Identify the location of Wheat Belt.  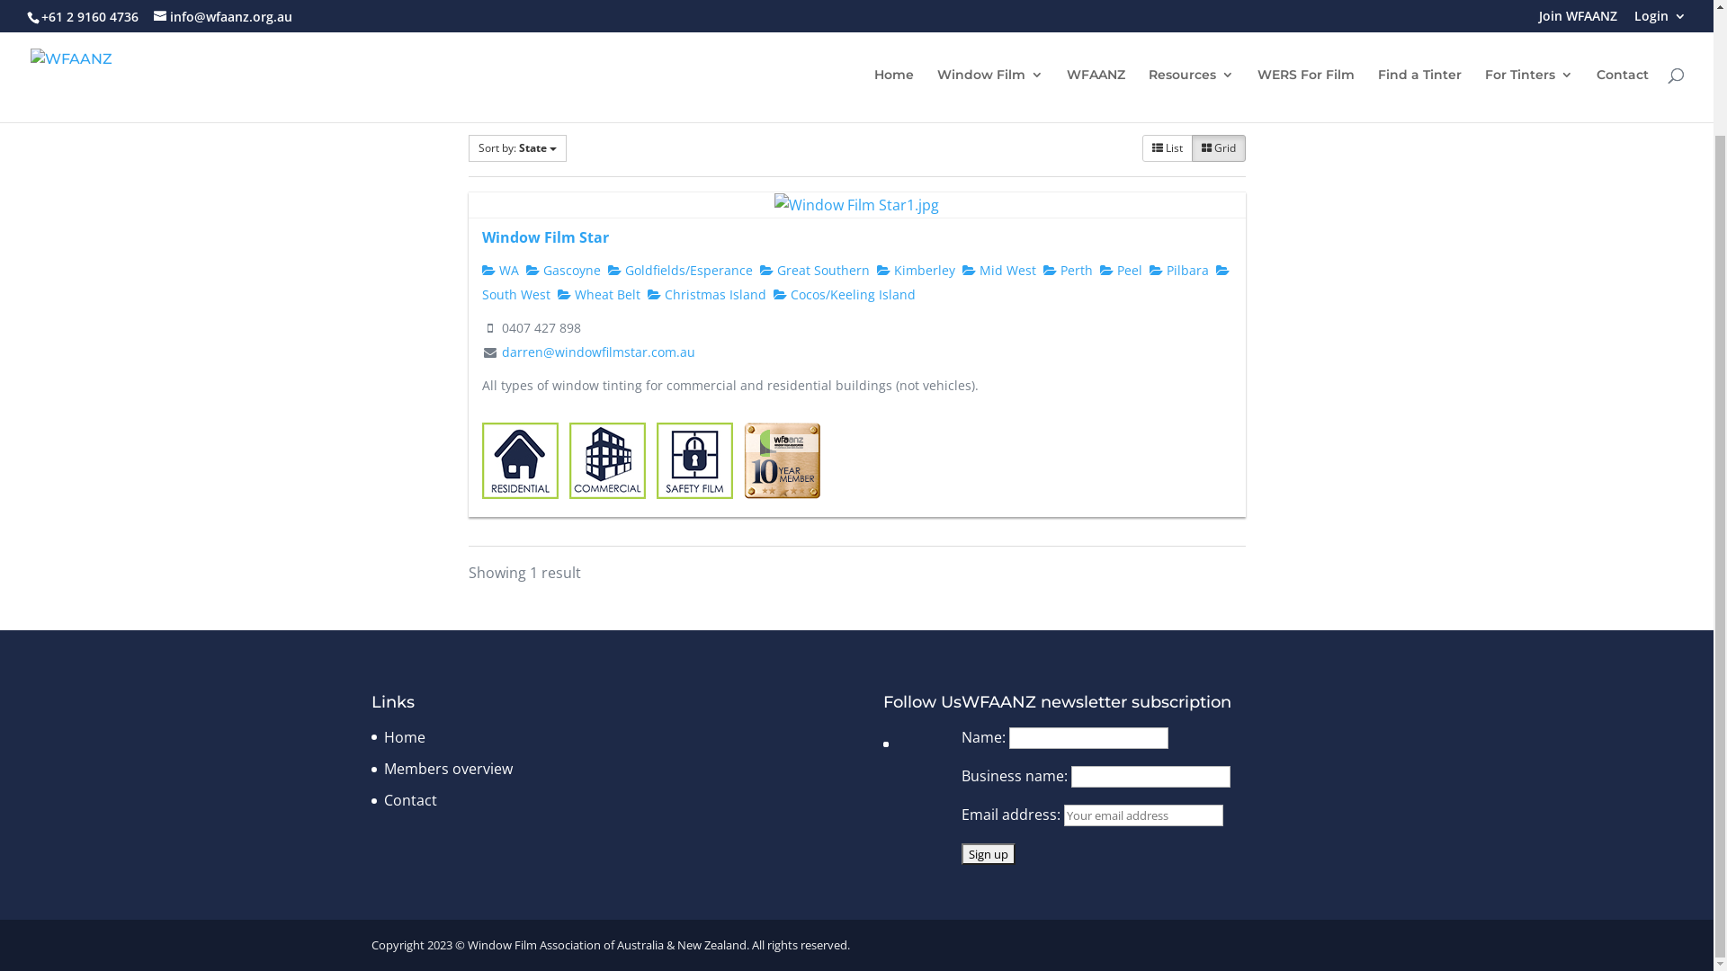
(599, 439).